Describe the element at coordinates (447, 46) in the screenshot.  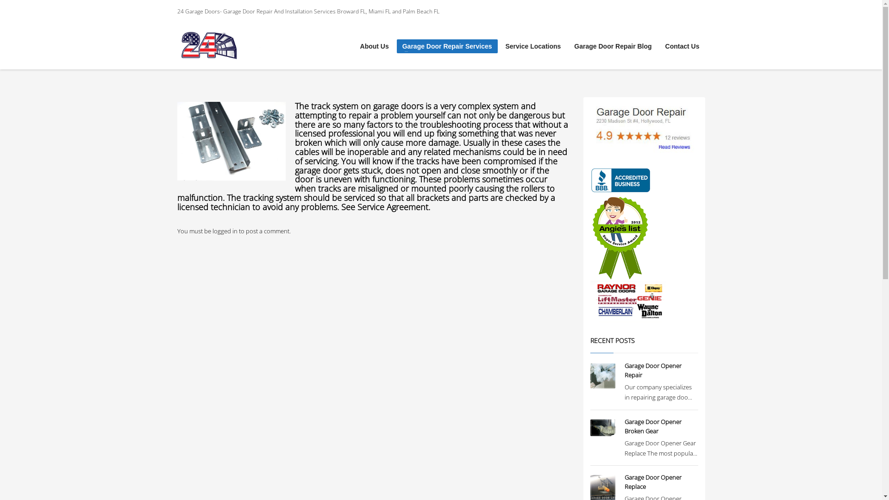
I see `Garage Door Repair Services` at that location.